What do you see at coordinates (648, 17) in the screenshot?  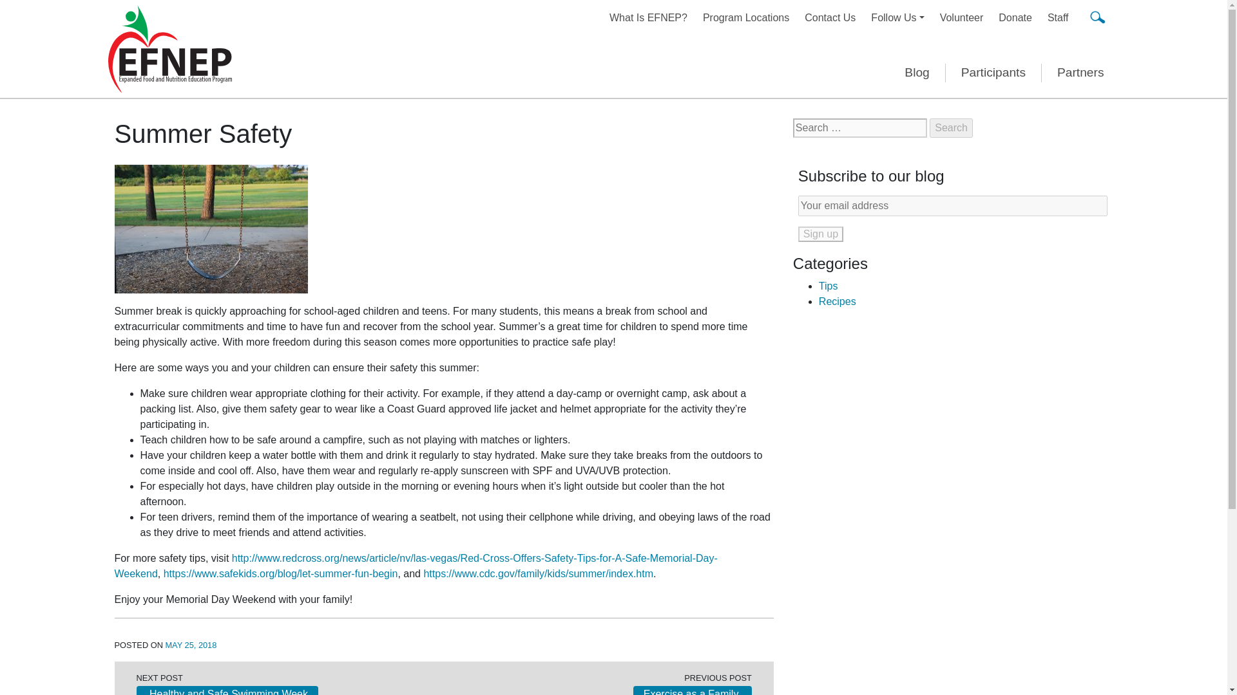 I see `What Is EFNEP?` at bounding box center [648, 17].